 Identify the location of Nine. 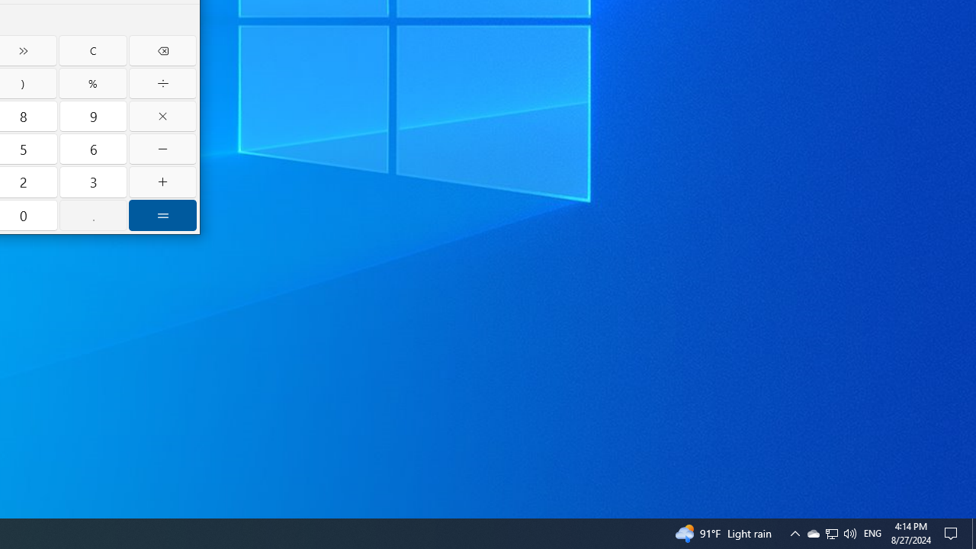
(93, 116).